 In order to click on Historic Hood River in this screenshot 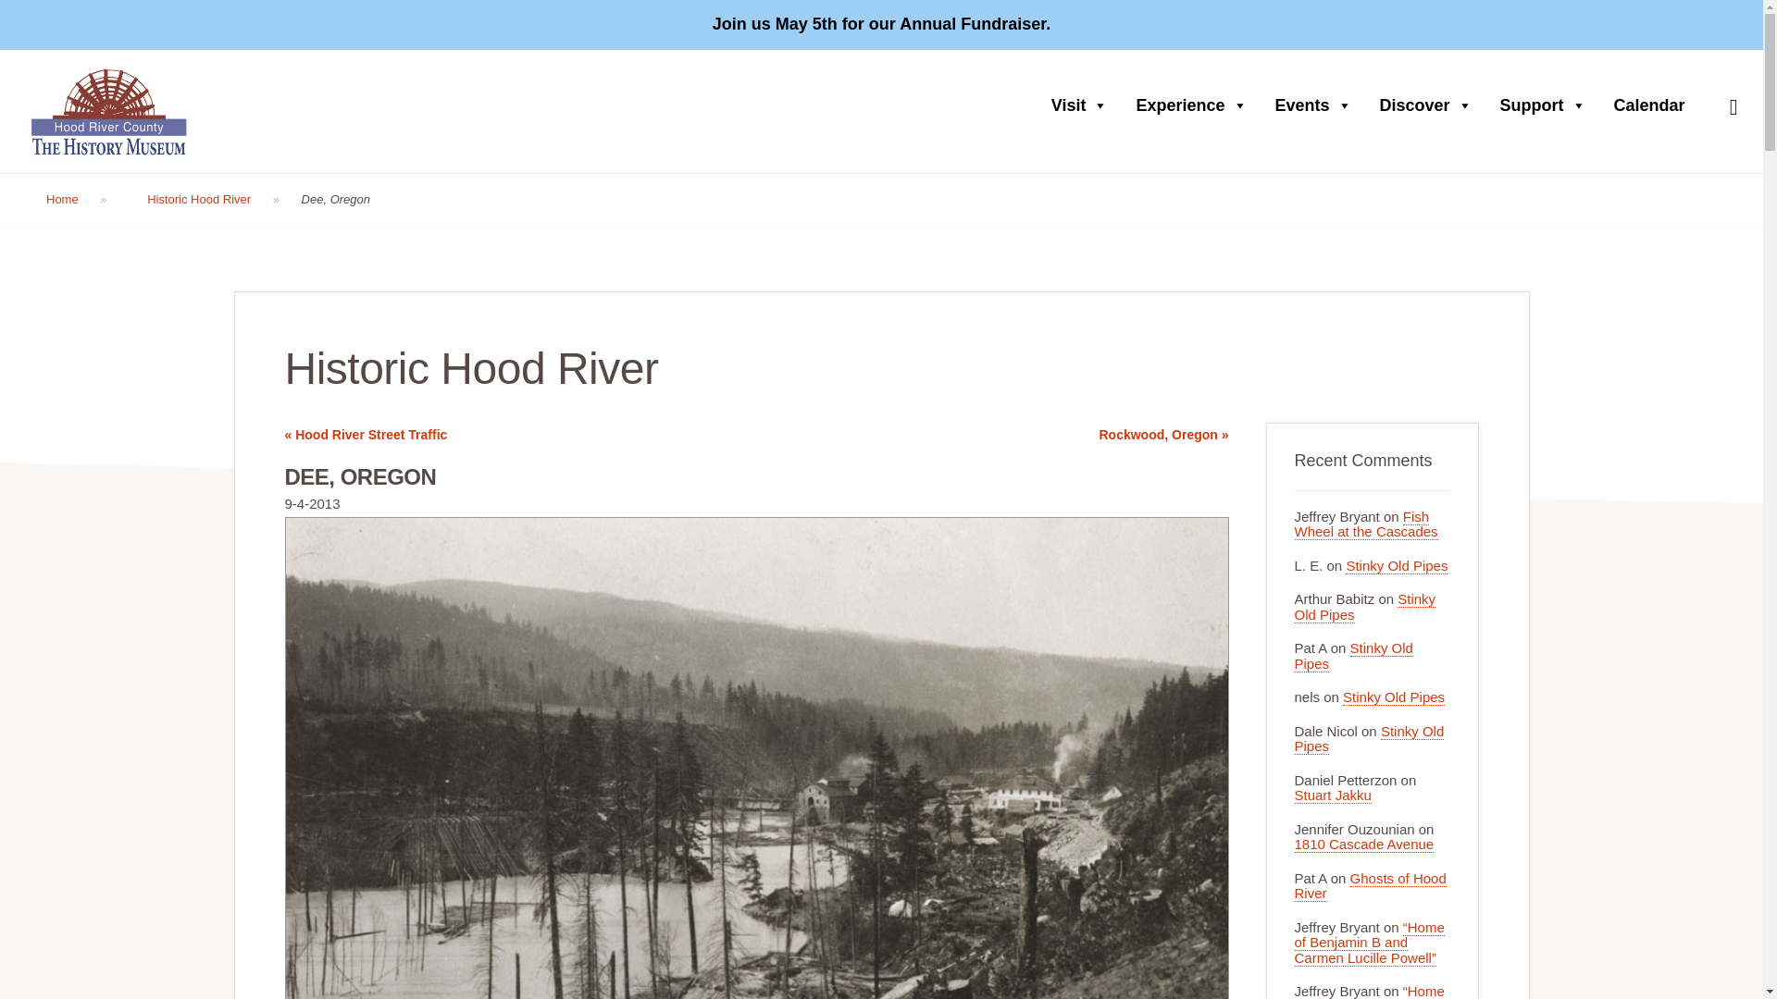, I will do `click(213, 200)`.